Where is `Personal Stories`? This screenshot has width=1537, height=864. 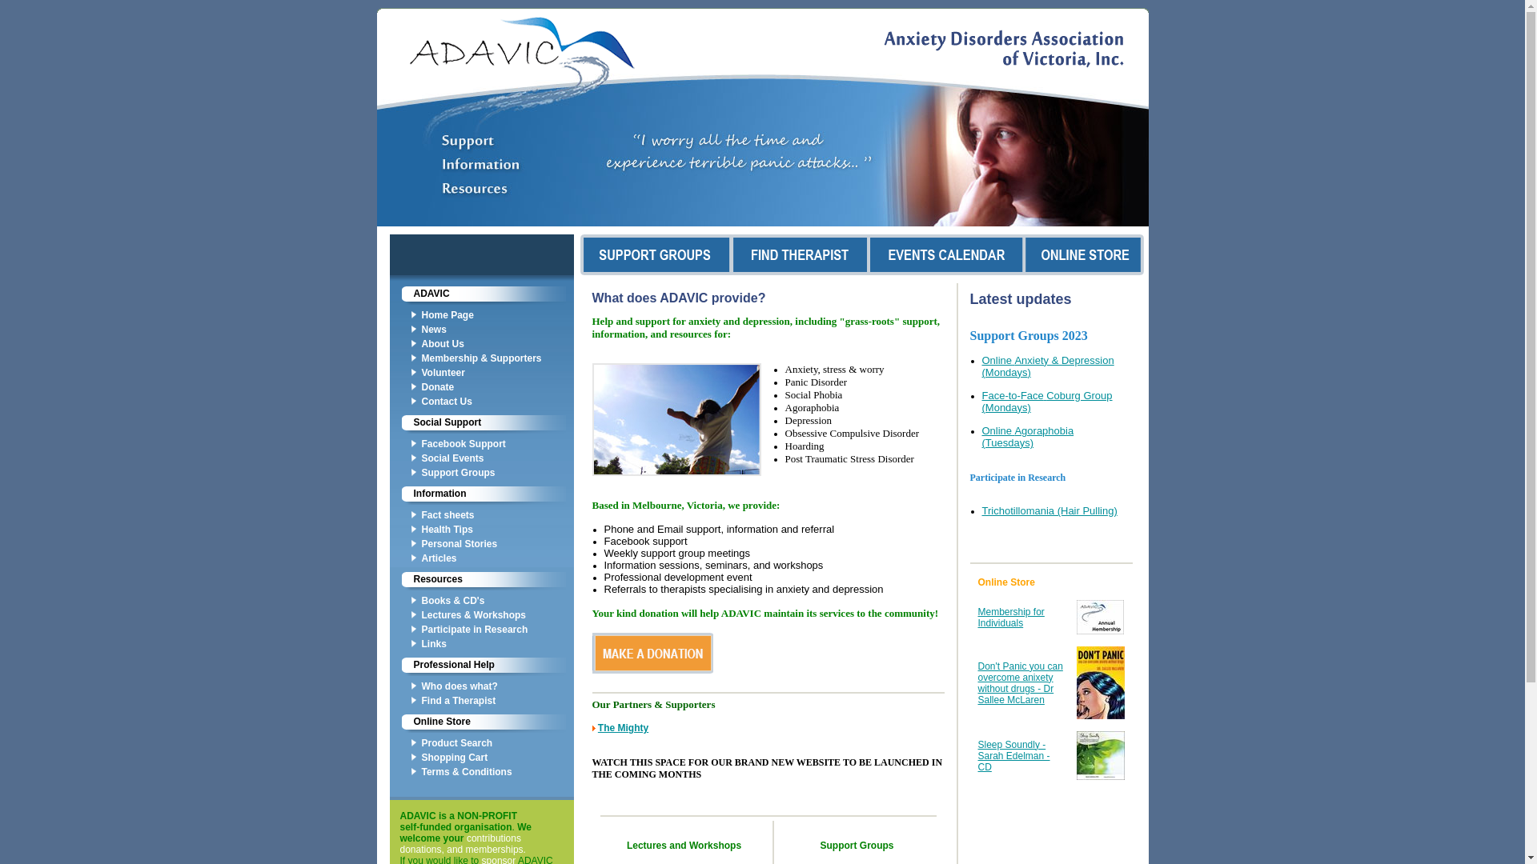 Personal Stories is located at coordinates (497, 544).